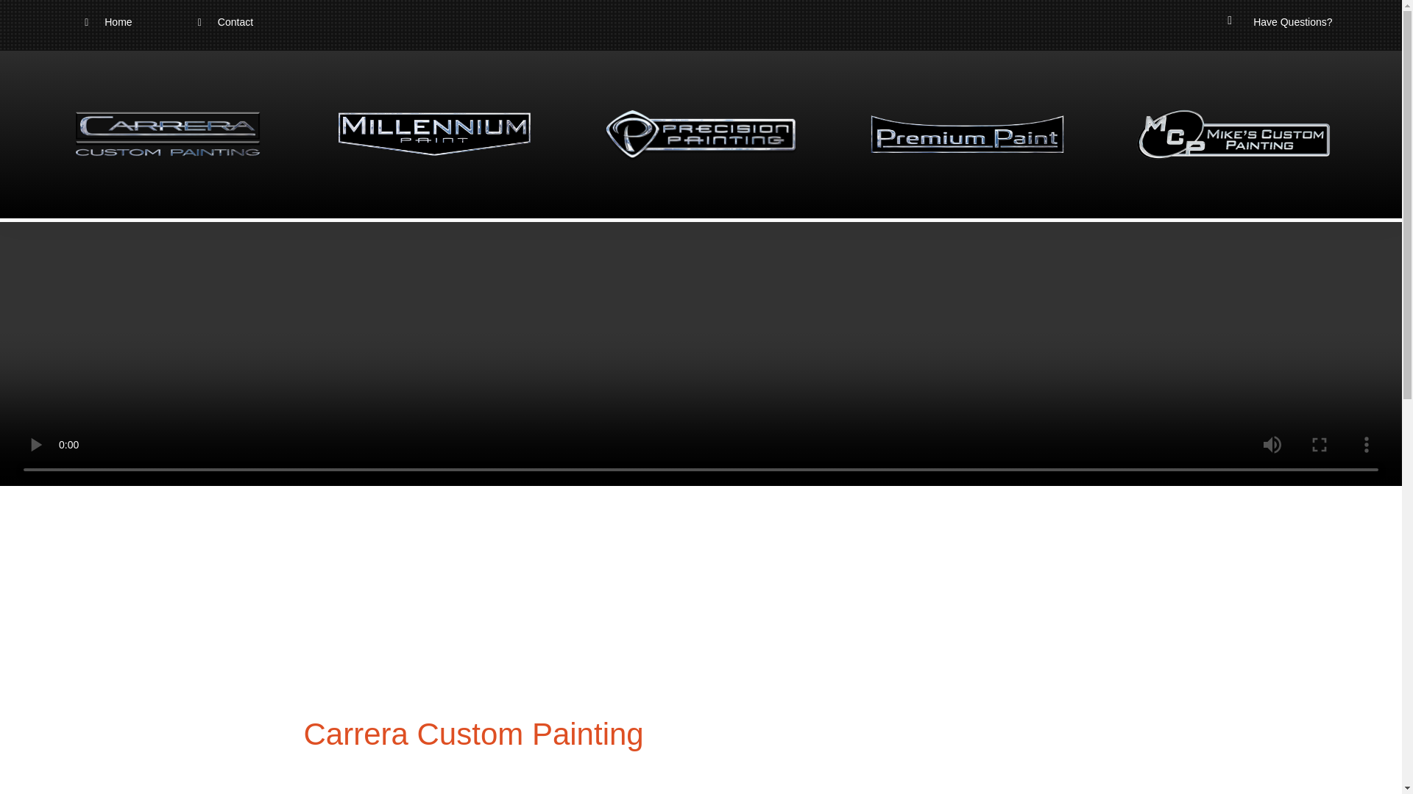 The image size is (1413, 794). Describe the element at coordinates (1292, 21) in the screenshot. I see `Have Questions?` at that location.